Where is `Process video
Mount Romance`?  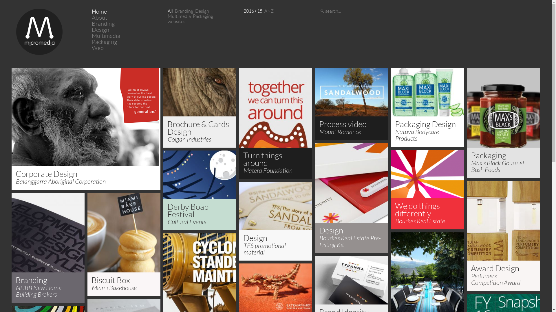 Process video
Mount Romance is located at coordinates (352, 104).